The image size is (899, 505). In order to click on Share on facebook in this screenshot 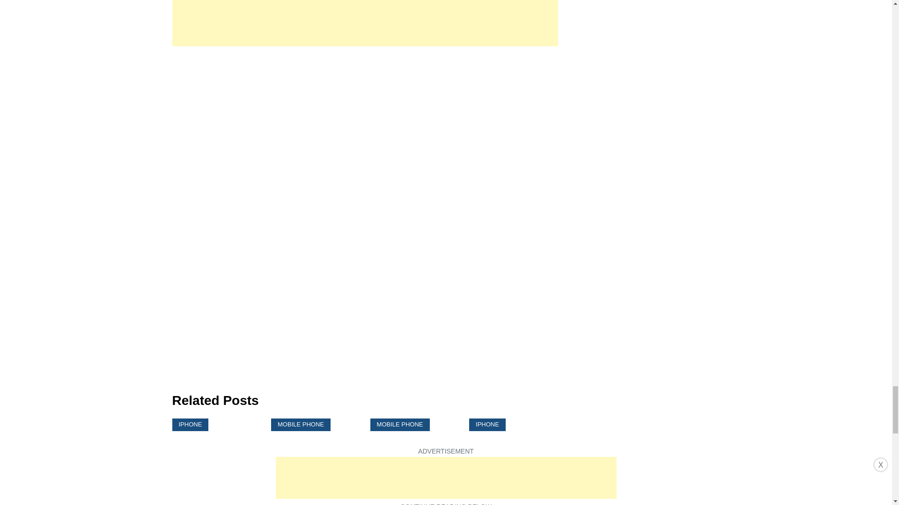, I will do `click(180, 374)`.